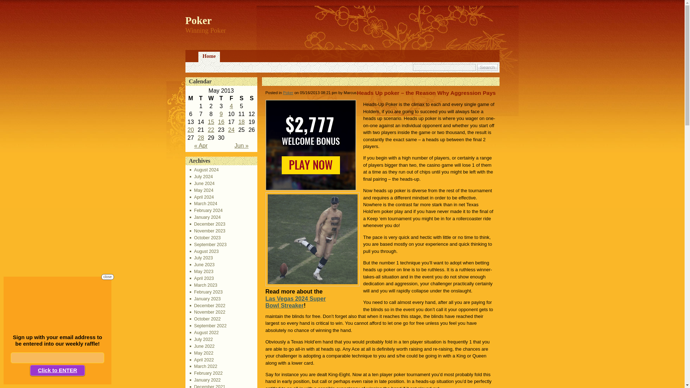 The image size is (690, 388). What do you see at coordinates (241, 121) in the screenshot?
I see `18` at bounding box center [241, 121].